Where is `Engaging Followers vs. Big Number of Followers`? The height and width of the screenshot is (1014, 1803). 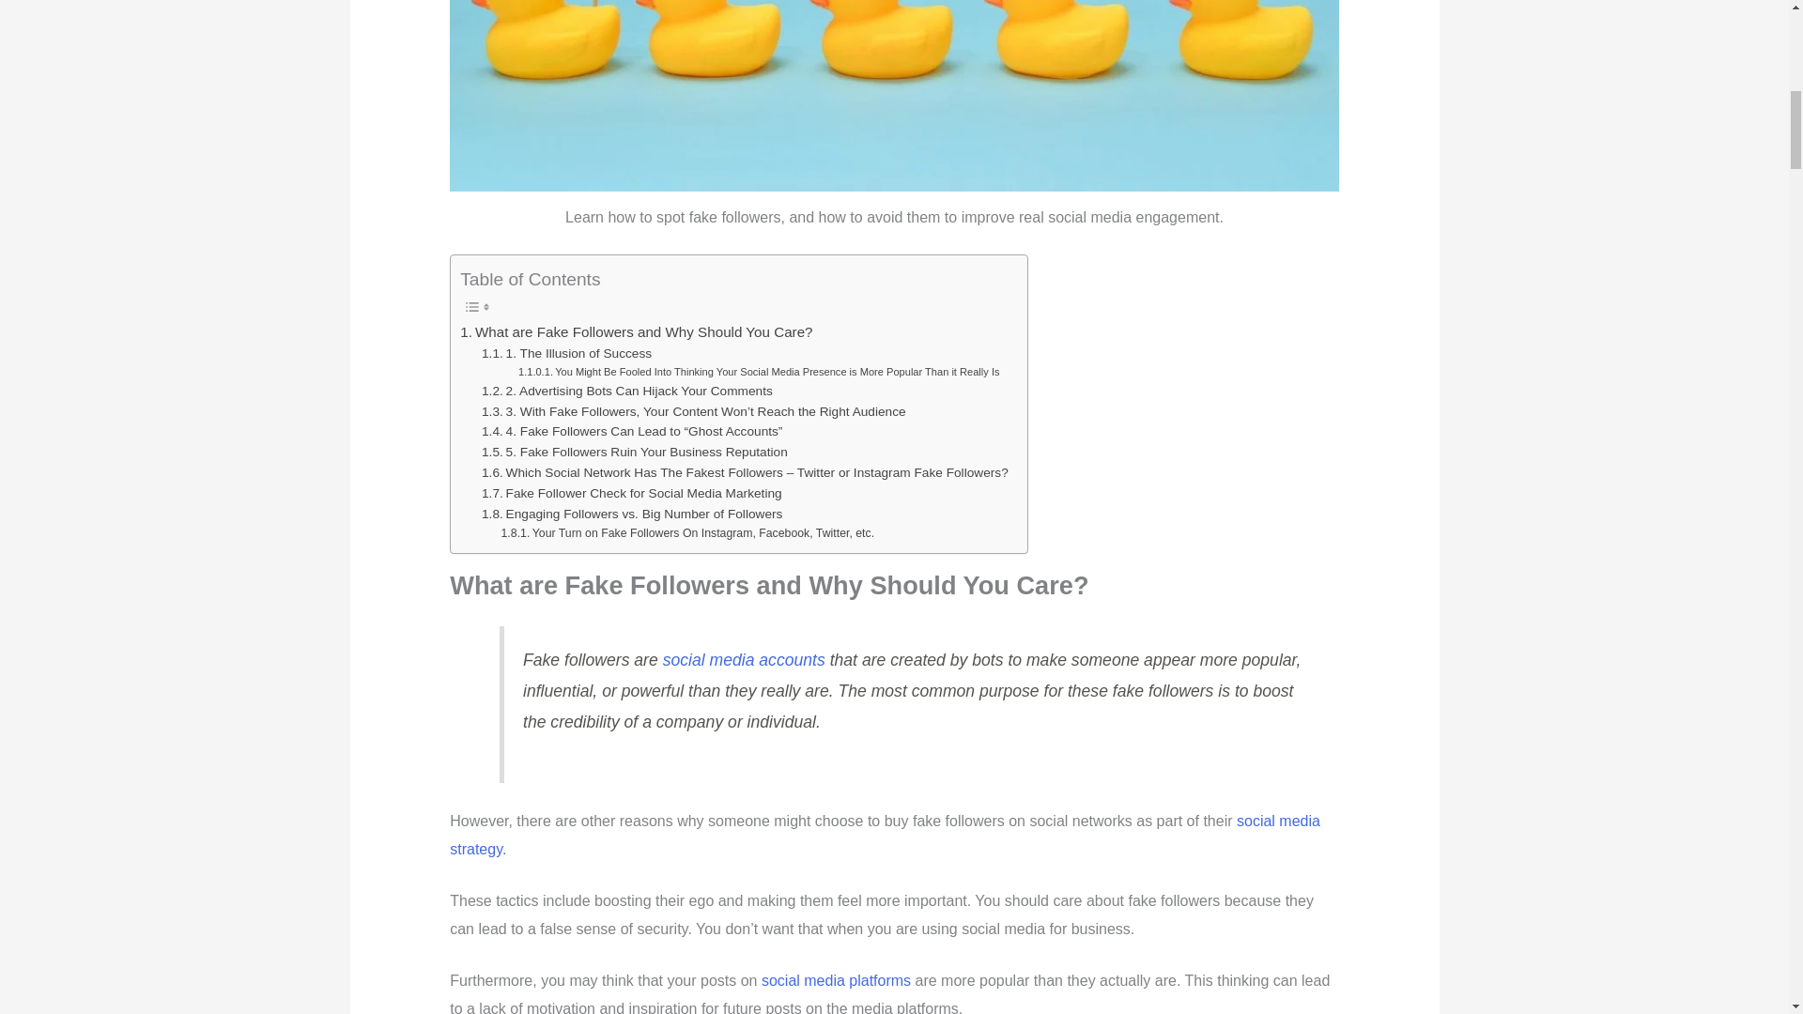 Engaging Followers vs. Big Number of Followers is located at coordinates (631, 515).